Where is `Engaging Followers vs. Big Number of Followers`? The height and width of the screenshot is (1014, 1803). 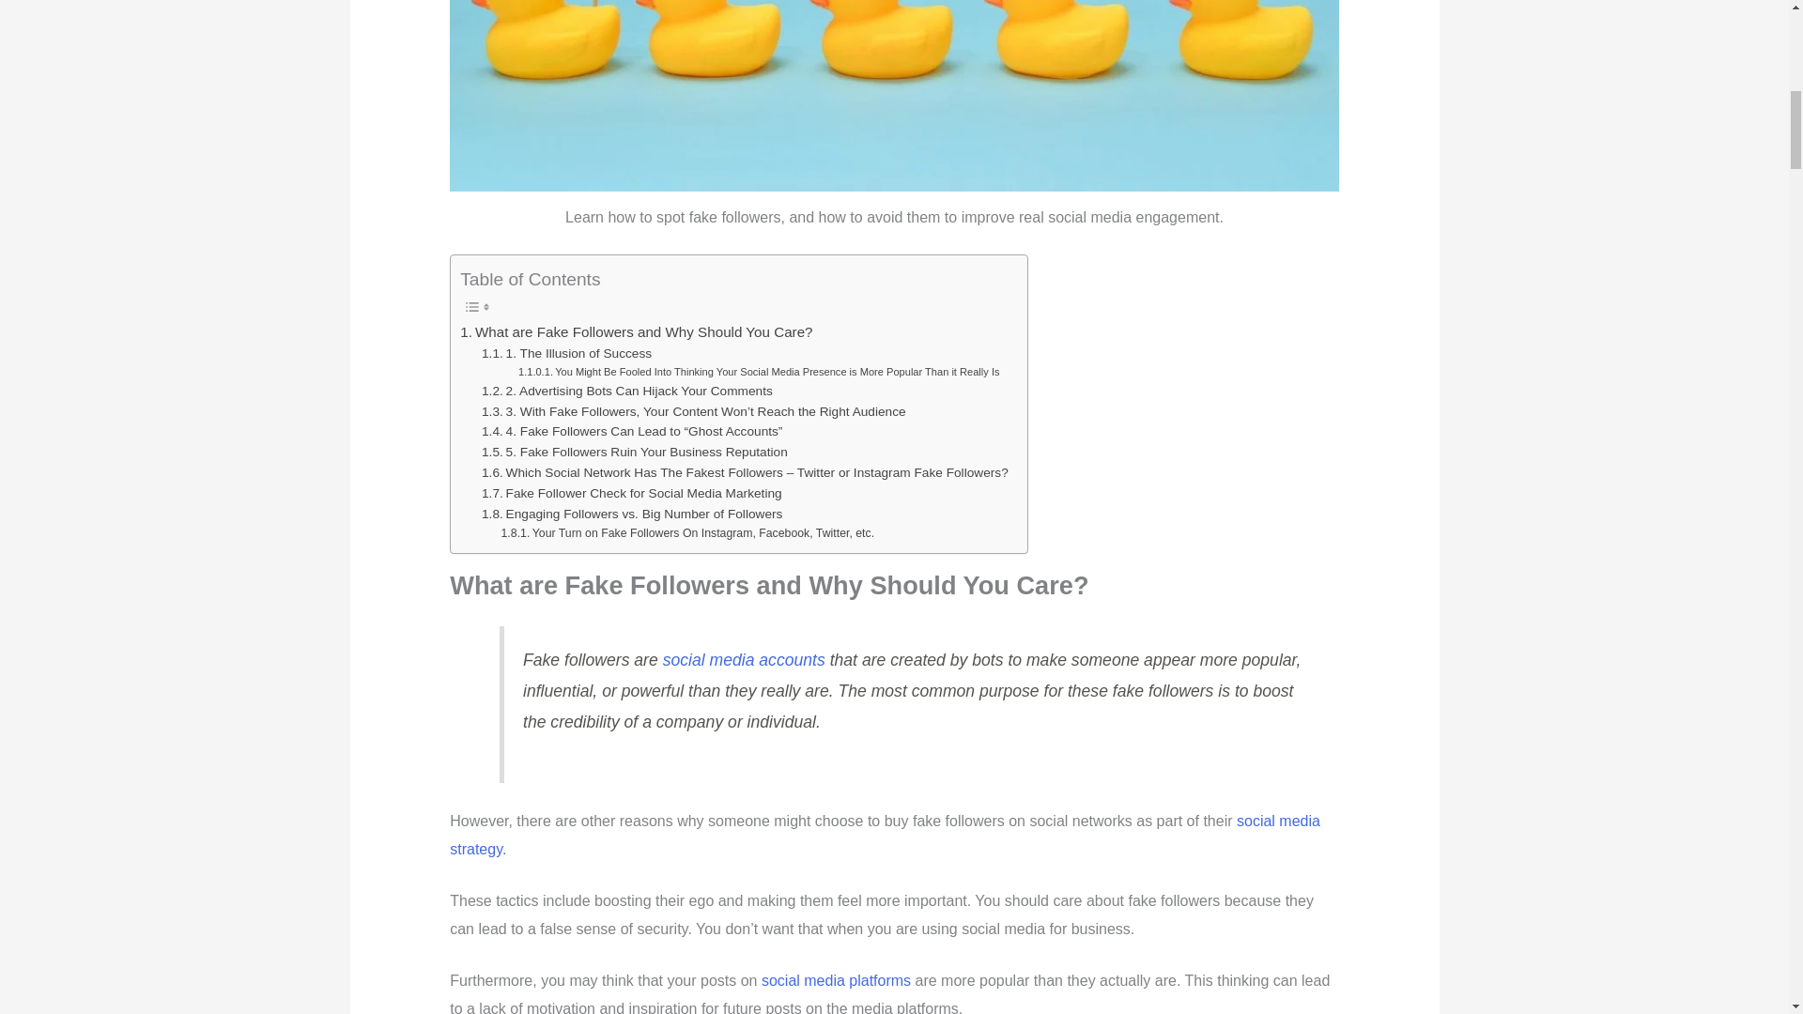 Engaging Followers vs. Big Number of Followers is located at coordinates (631, 515).